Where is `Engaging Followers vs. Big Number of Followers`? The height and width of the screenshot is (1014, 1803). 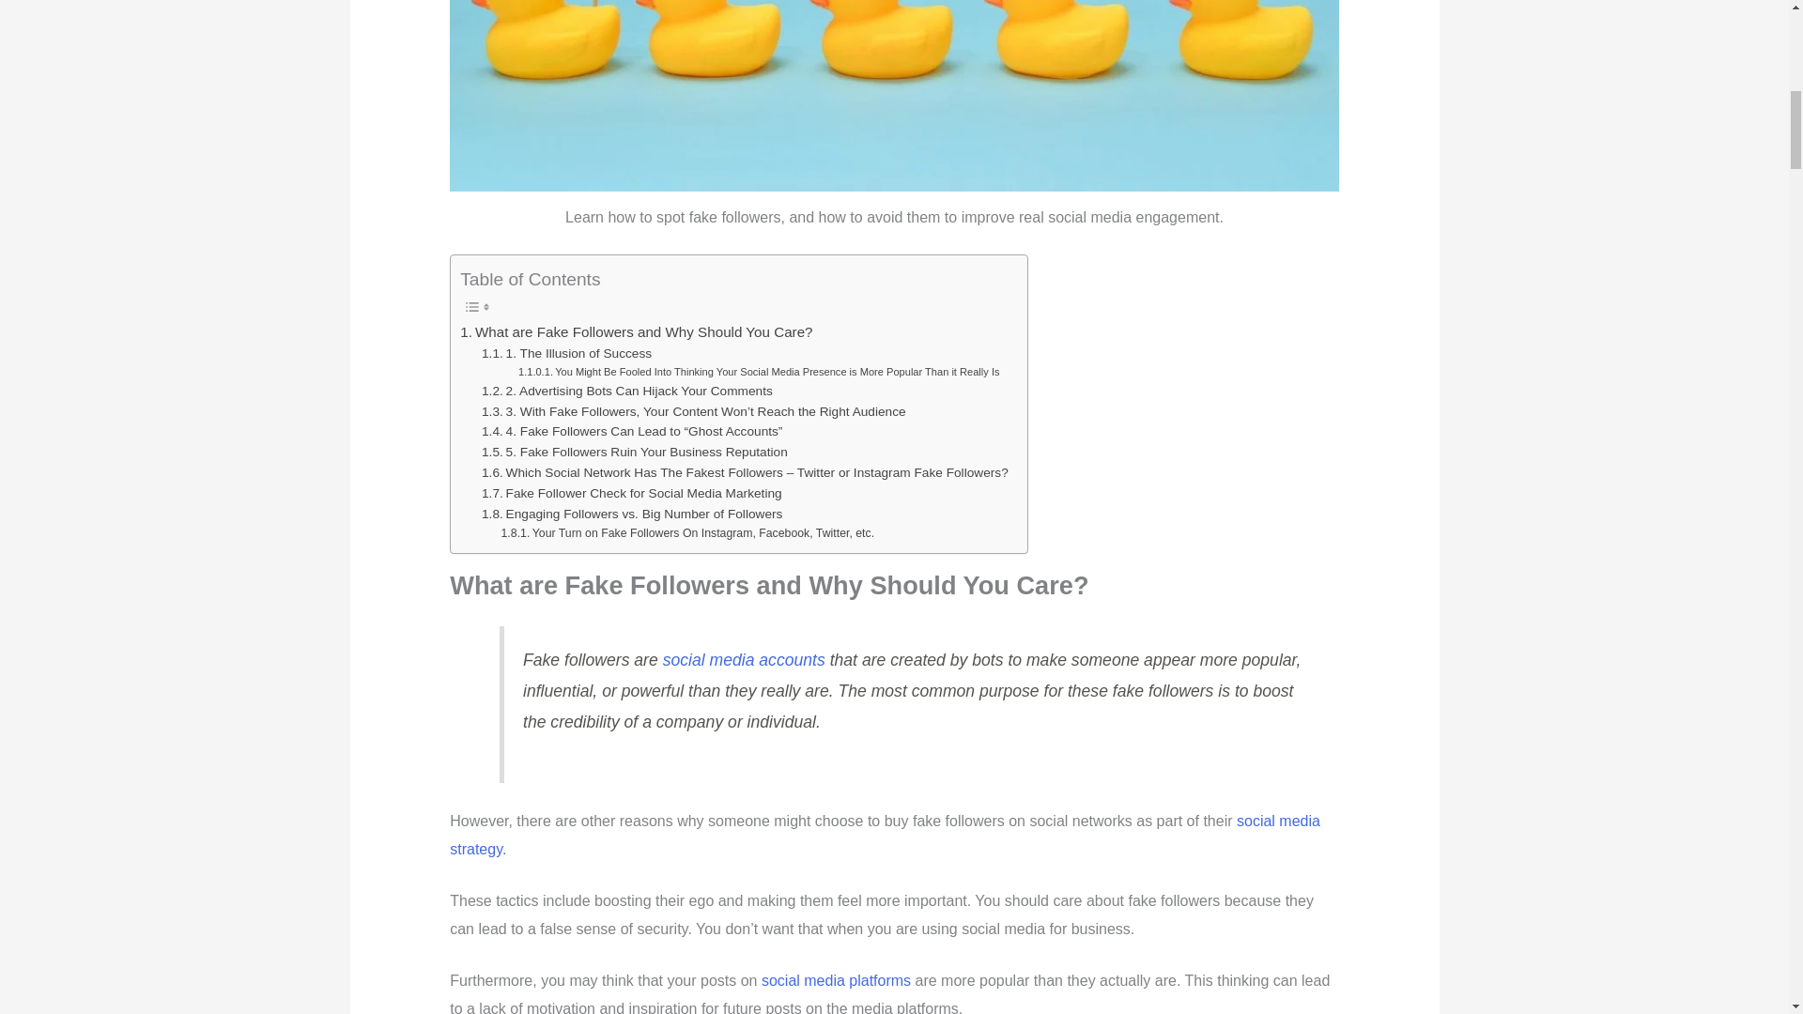 Engaging Followers vs. Big Number of Followers is located at coordinates (631, 515).